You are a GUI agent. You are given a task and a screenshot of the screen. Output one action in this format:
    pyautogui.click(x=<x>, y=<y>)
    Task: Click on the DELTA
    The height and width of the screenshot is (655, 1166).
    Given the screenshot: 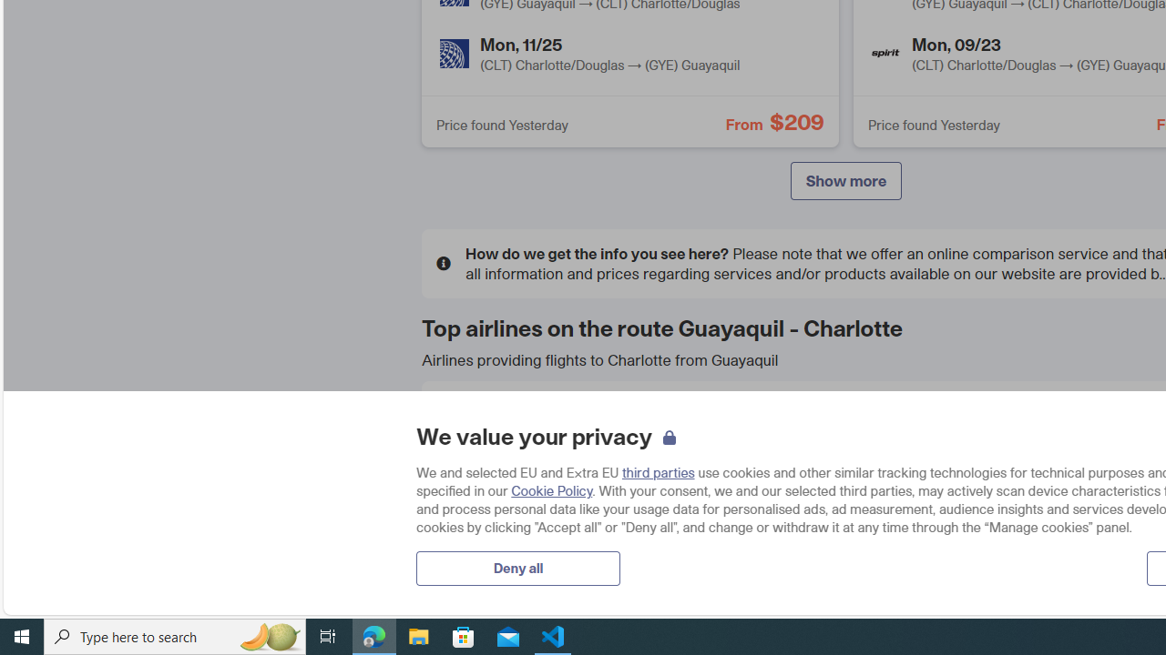 What is the action you would take?
    pyautogui.click(x=465, y=489)
    